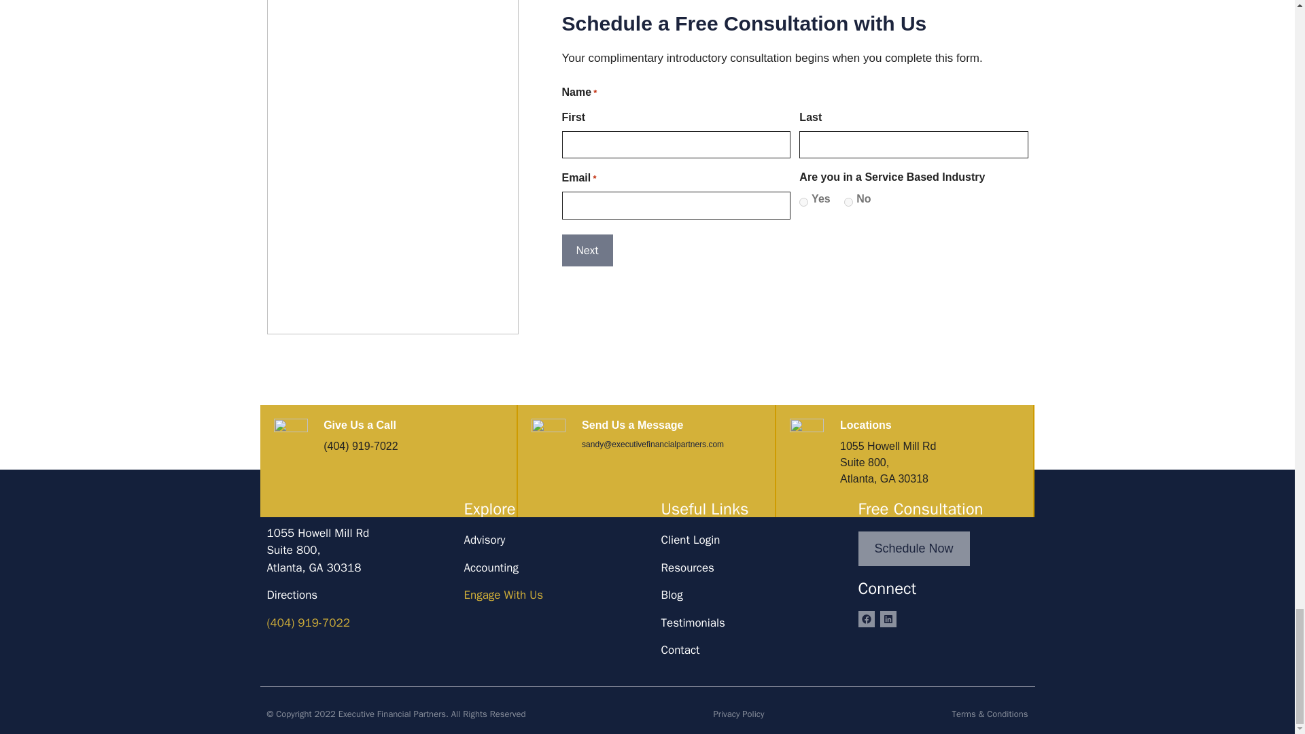 The height and width of the screenshot is (734, 1305). Describe the element at coordinates (317, 542) in the screenshot. I see `Directions` at that location.